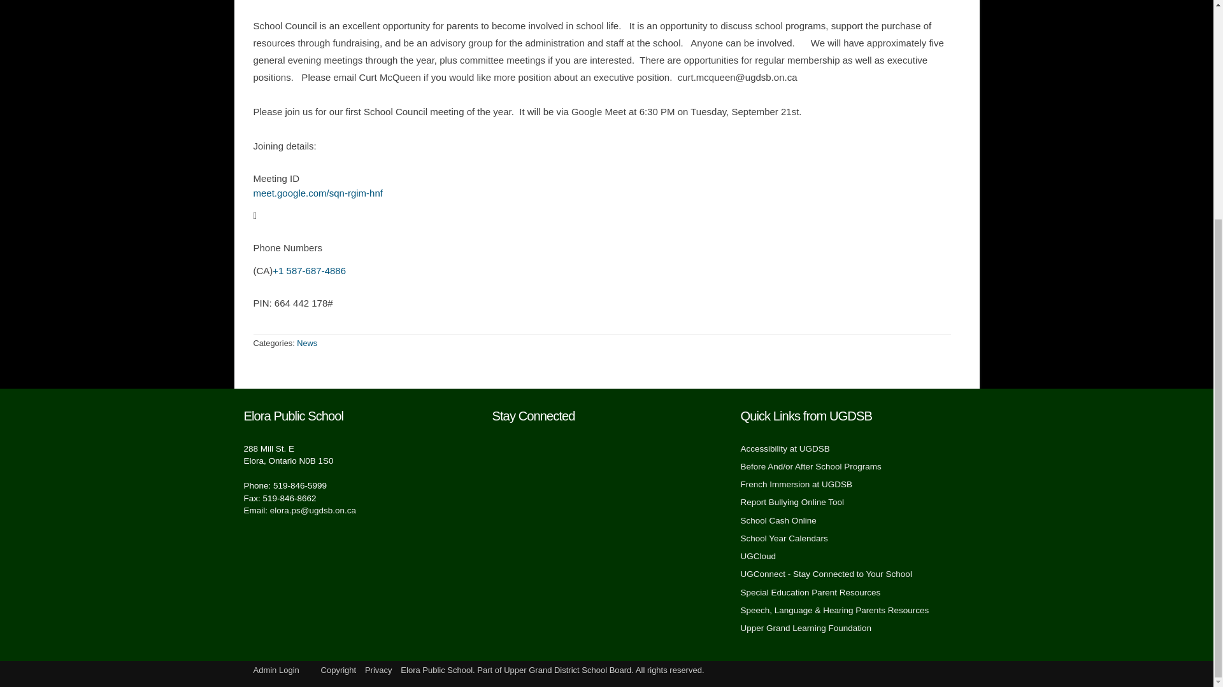 This screenshot has width=1223, height=687. What do you see at coordinates (307, 343) in the screenshot?
I see `News` at bounding box center [307, 343].